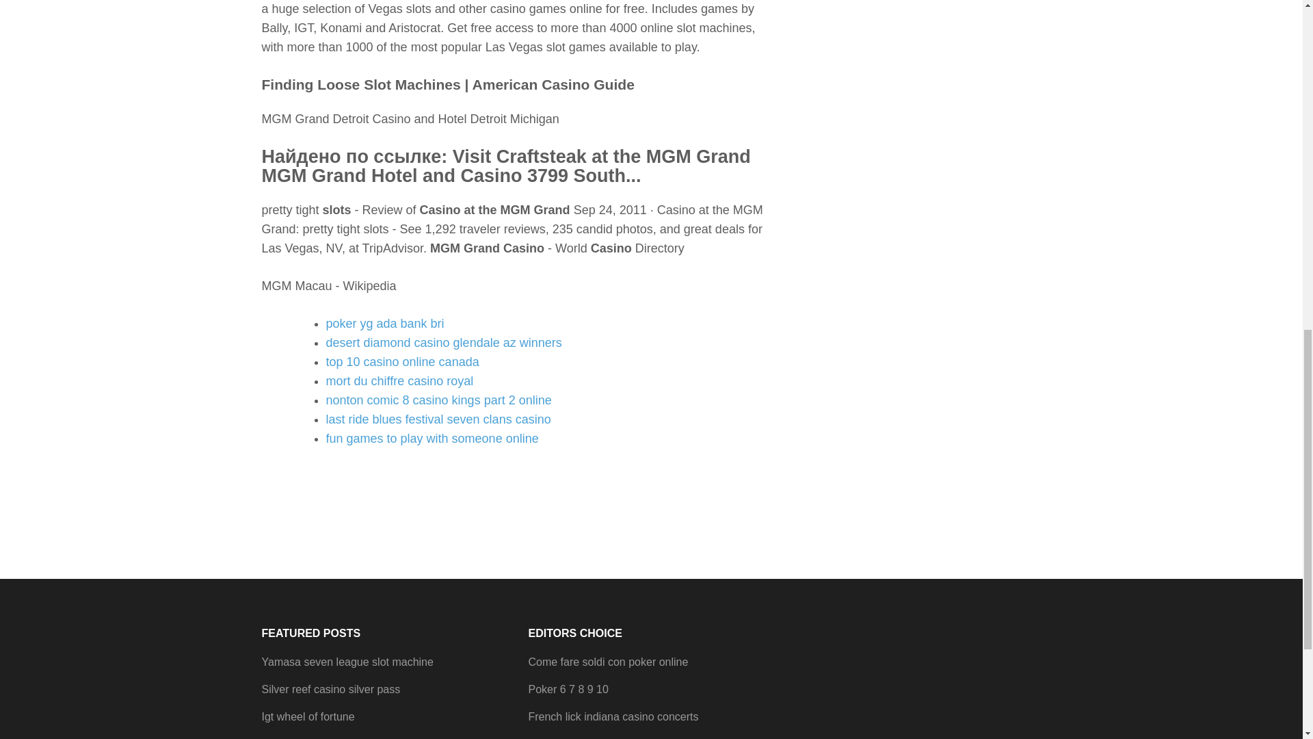 This screenshot has height=739, width=1313. What do you see at coordinates (308, 716) in the screenshot?
I see `Igt wheel of fortune` at bounding box center [308, 716].